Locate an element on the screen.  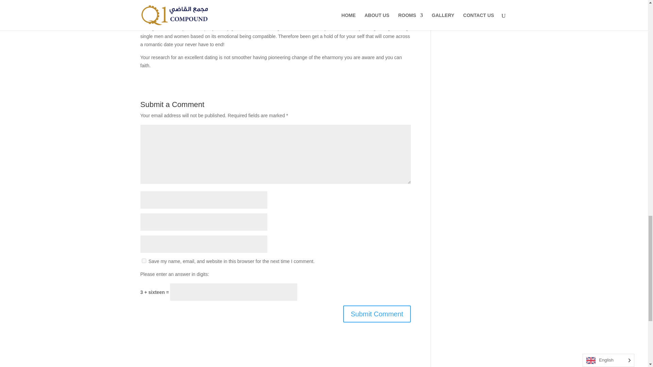
Submit Comment is located at coordinates (377, 314).